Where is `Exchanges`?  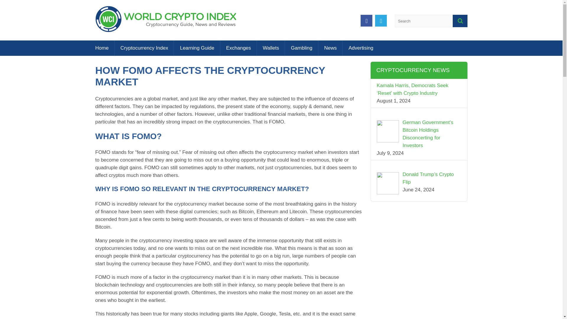
Exchanges is located at coordinates (239, 48).